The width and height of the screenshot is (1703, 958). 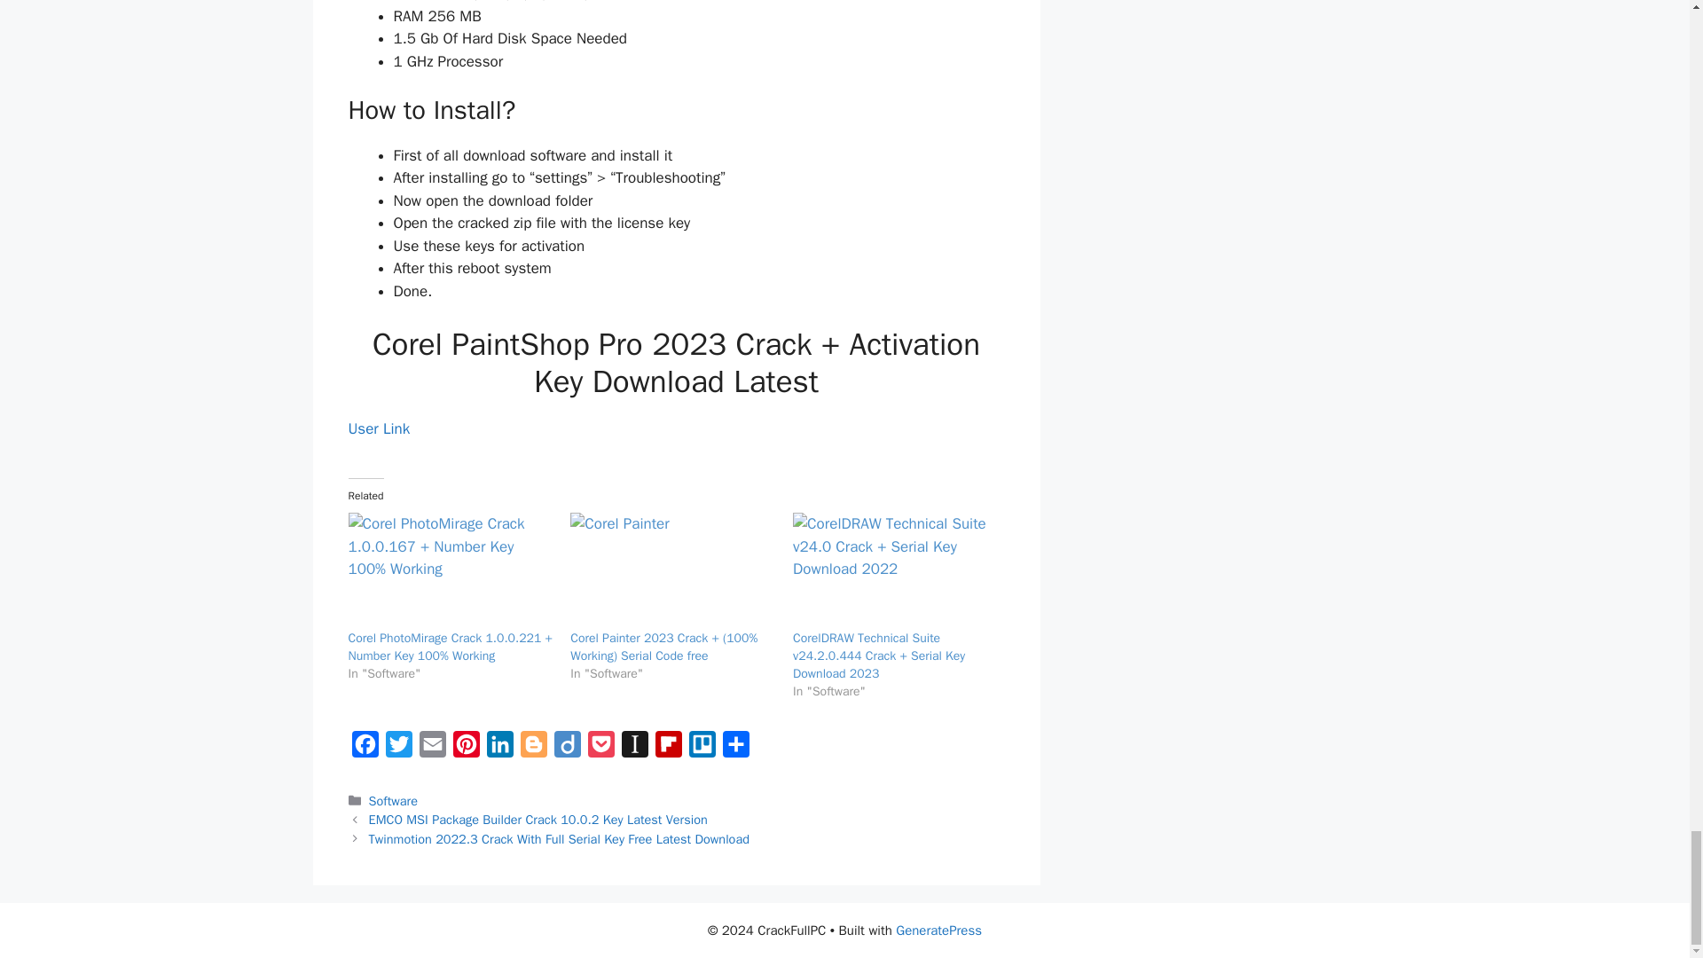 I want to click on Twitter, so click(x=398, y=749).